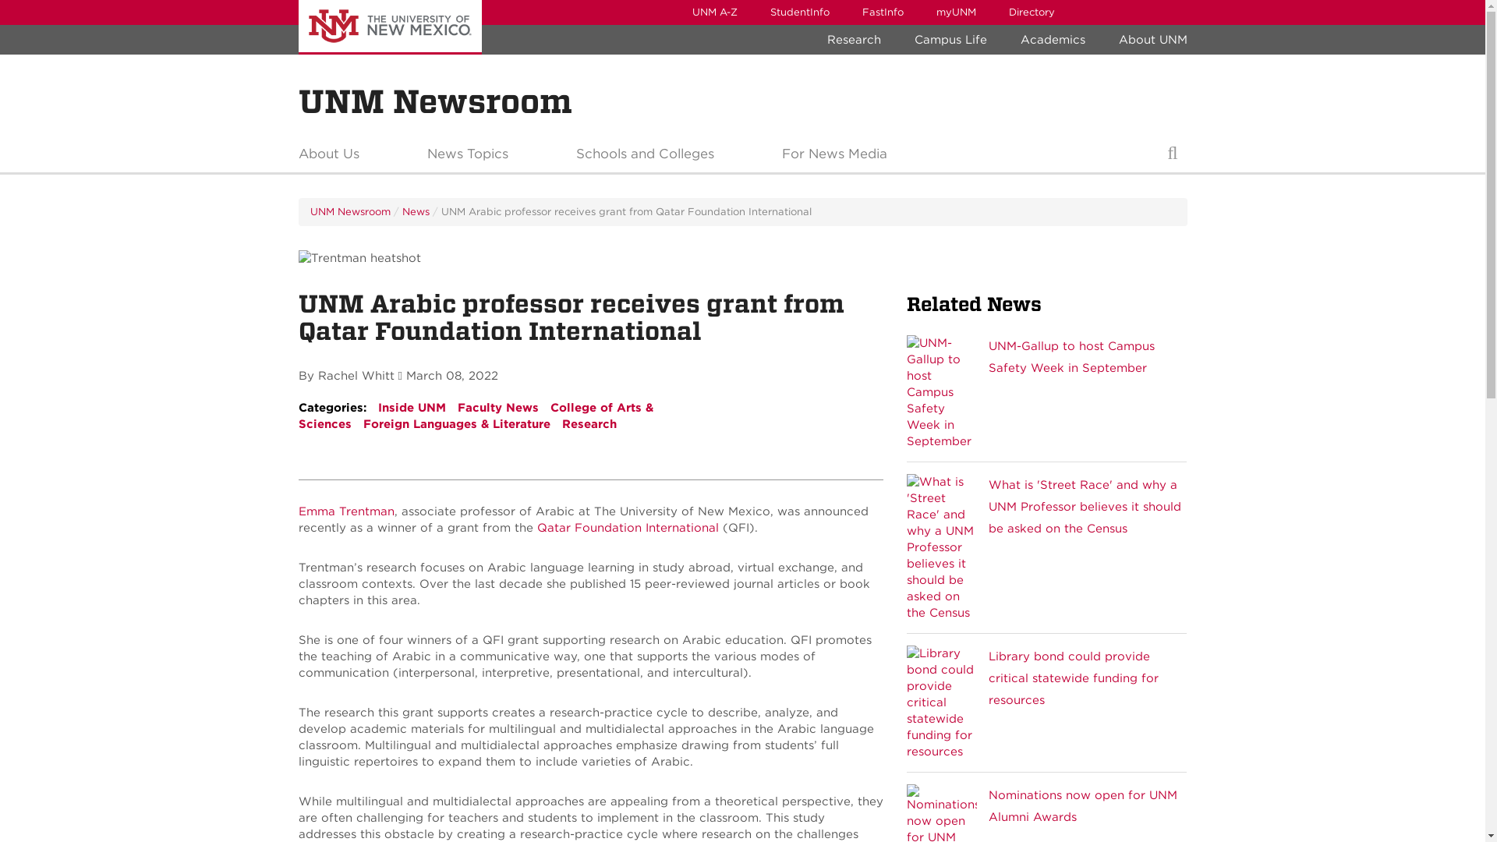 Image resolution: width=1497 pixels, height=842 pixels. What do you see at coordinates (882, 12) in the screenshot?
I see `FastInfo` at bounding box center [882, 12].